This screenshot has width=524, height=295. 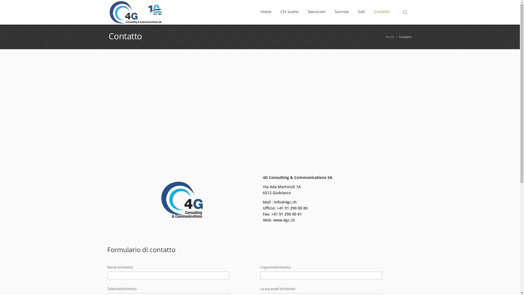 What do you see at coordinates (361, 12) in the screenshot?
I see `Salt` at bounding box center [361, 12].